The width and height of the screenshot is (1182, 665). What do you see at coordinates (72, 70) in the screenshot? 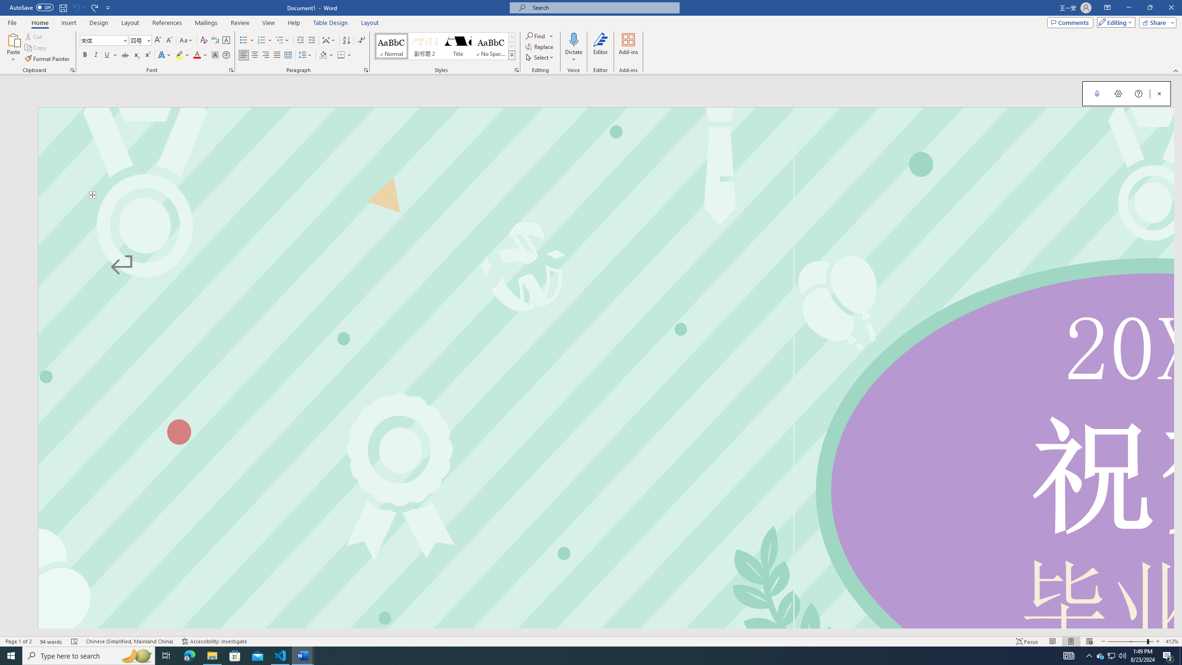
I see `Office Clipboard...` at bounding box center [72, 70].